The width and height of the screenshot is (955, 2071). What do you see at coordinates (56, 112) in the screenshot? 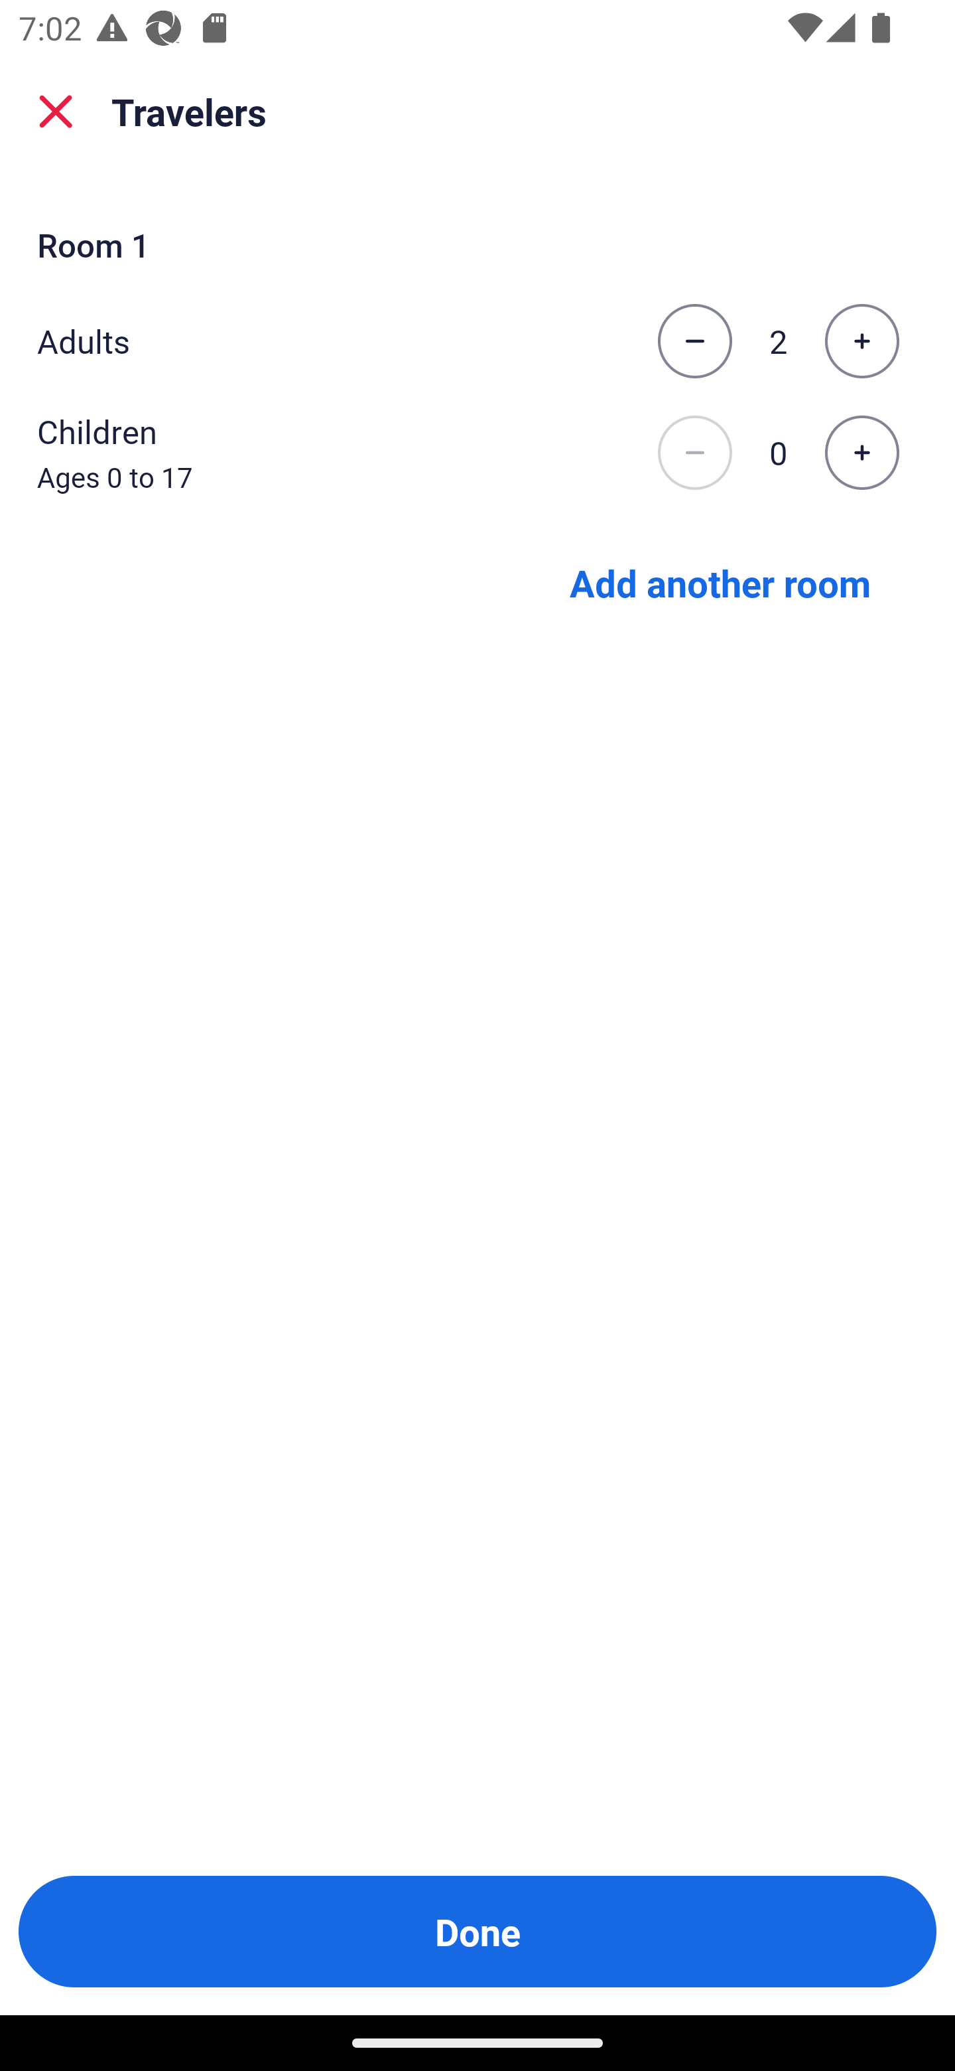
I see `close` at bounding box center [56, 112].